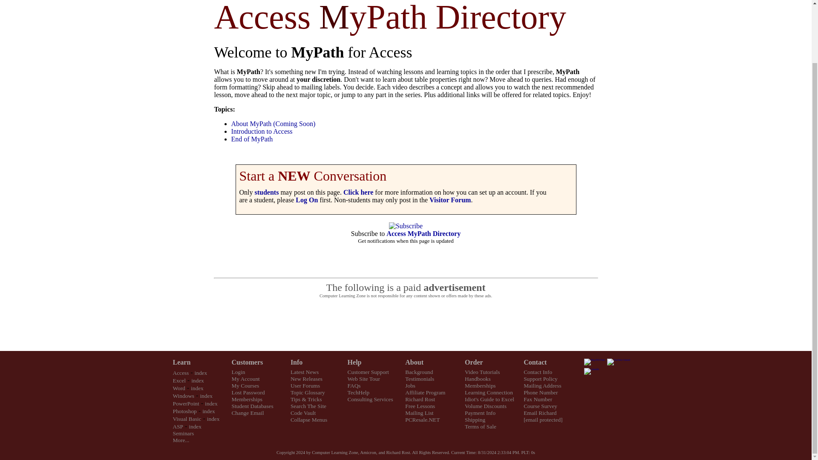 This screenshot has width=818, height=460. What do you see at coordinates (358, 192) in the screenshot?
I see `Click here` at bounding box center [358, 192].